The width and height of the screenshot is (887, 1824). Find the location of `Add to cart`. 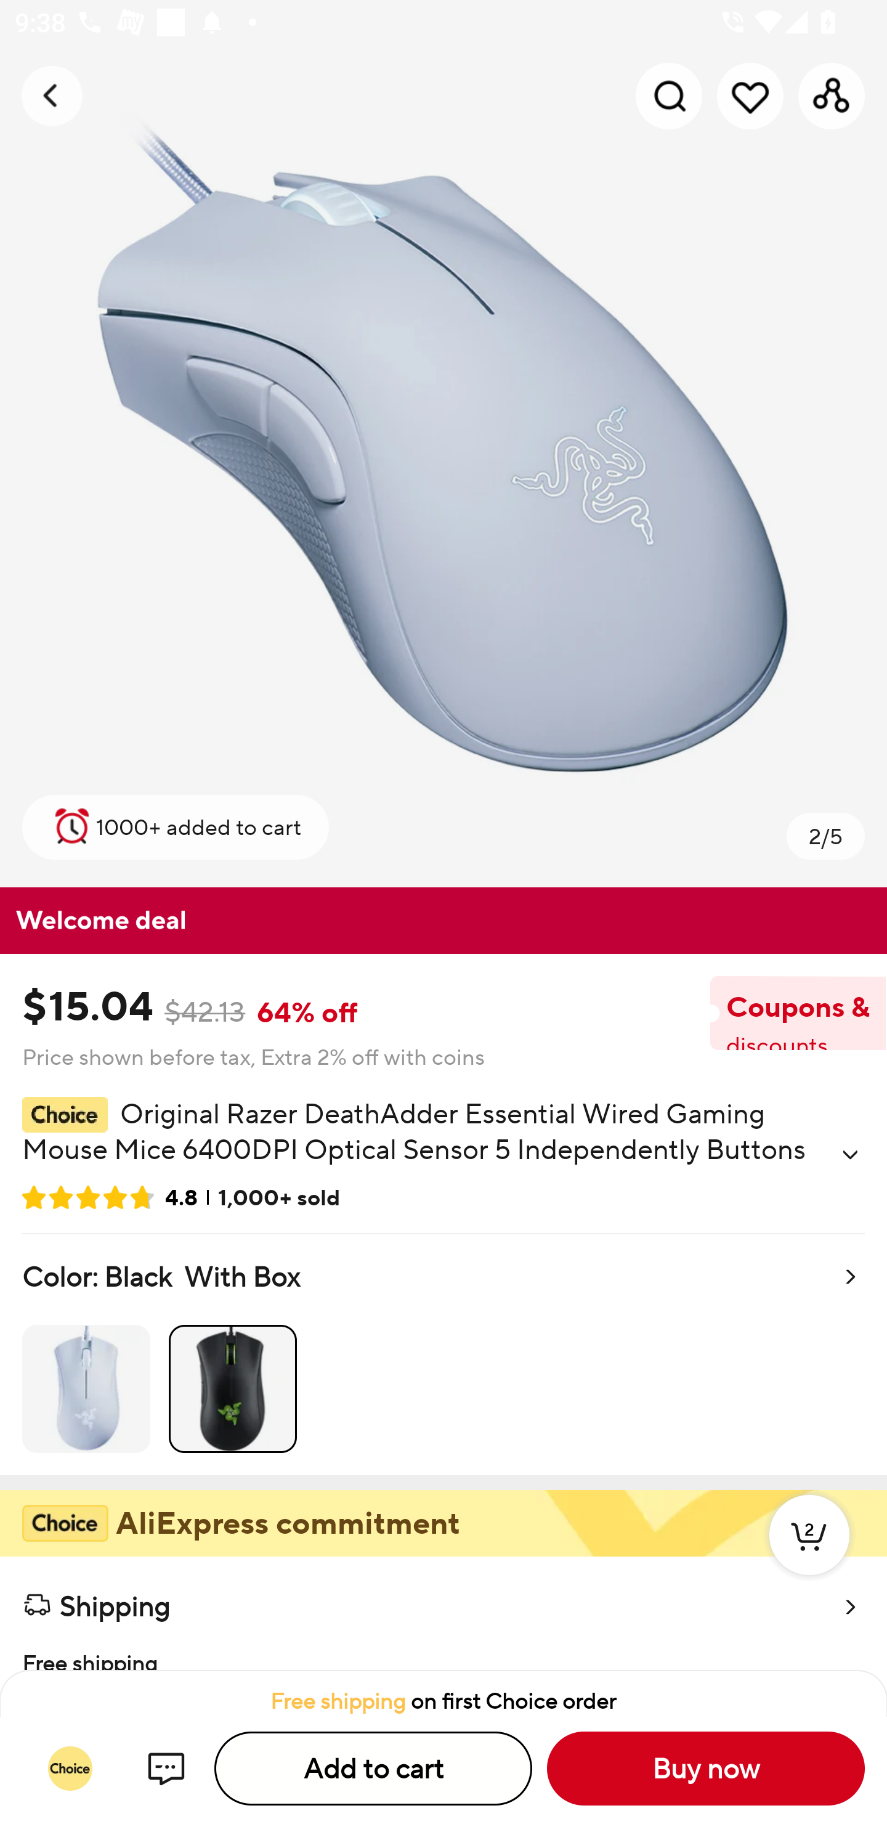

Add to cart is located at coordinates (373, 1769).